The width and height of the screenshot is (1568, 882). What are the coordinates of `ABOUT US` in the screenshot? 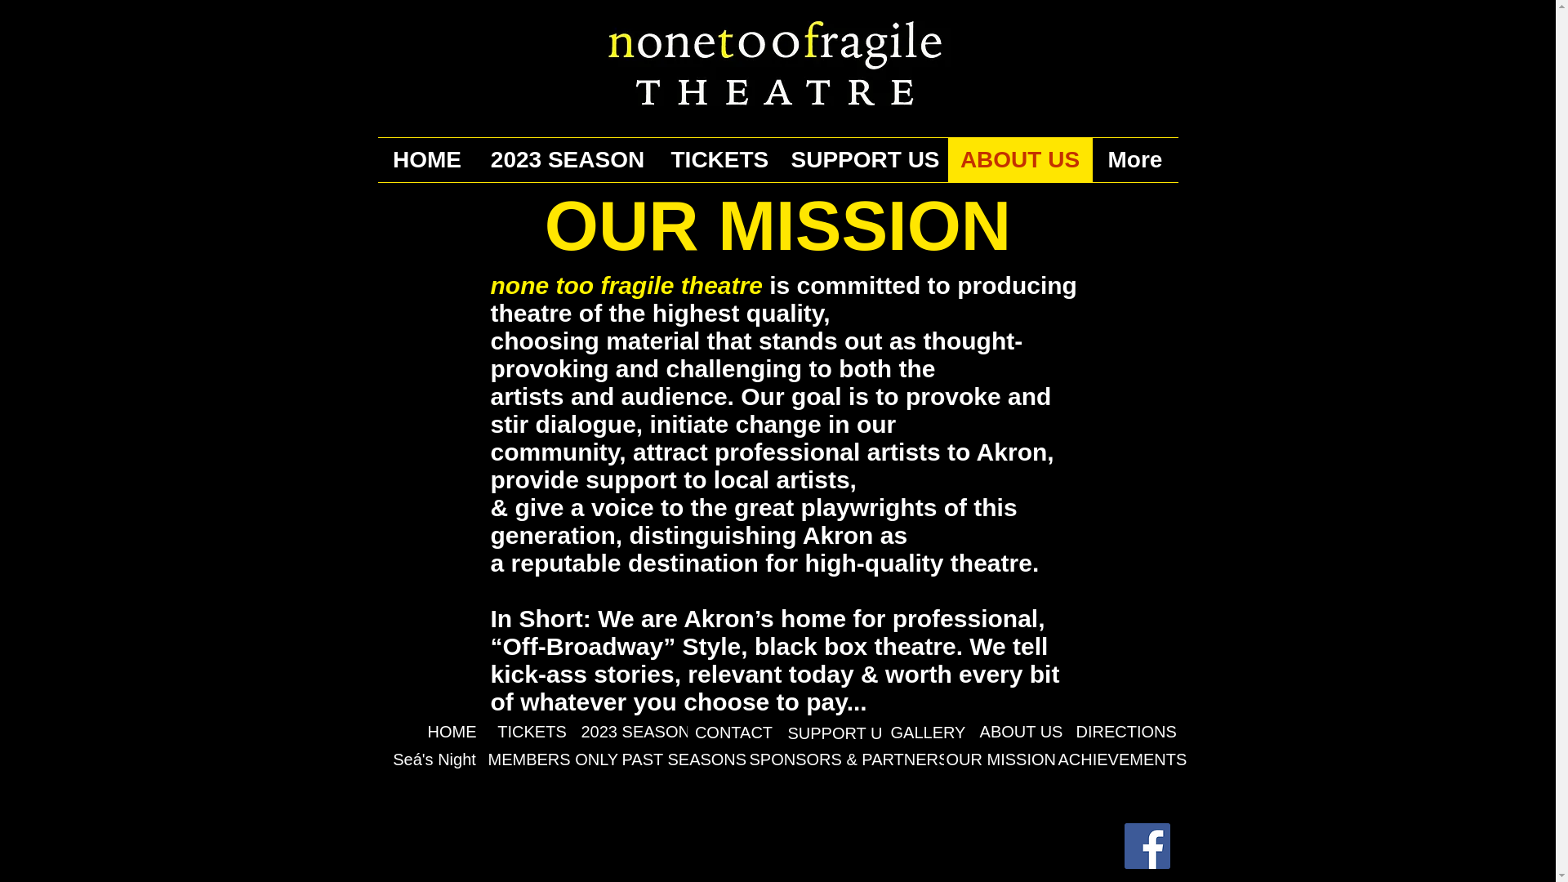 It's located at (1019, 159).